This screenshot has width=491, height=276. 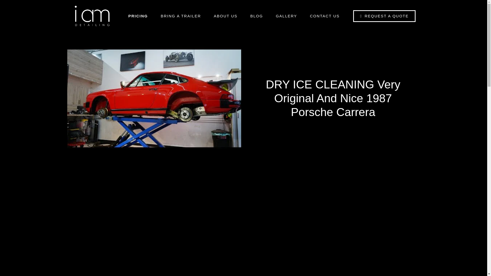 What do you see at coordinates (384, 16) in the screenshot?
I see `REQUEST A QUOTE` at bounding box center [384, 16].